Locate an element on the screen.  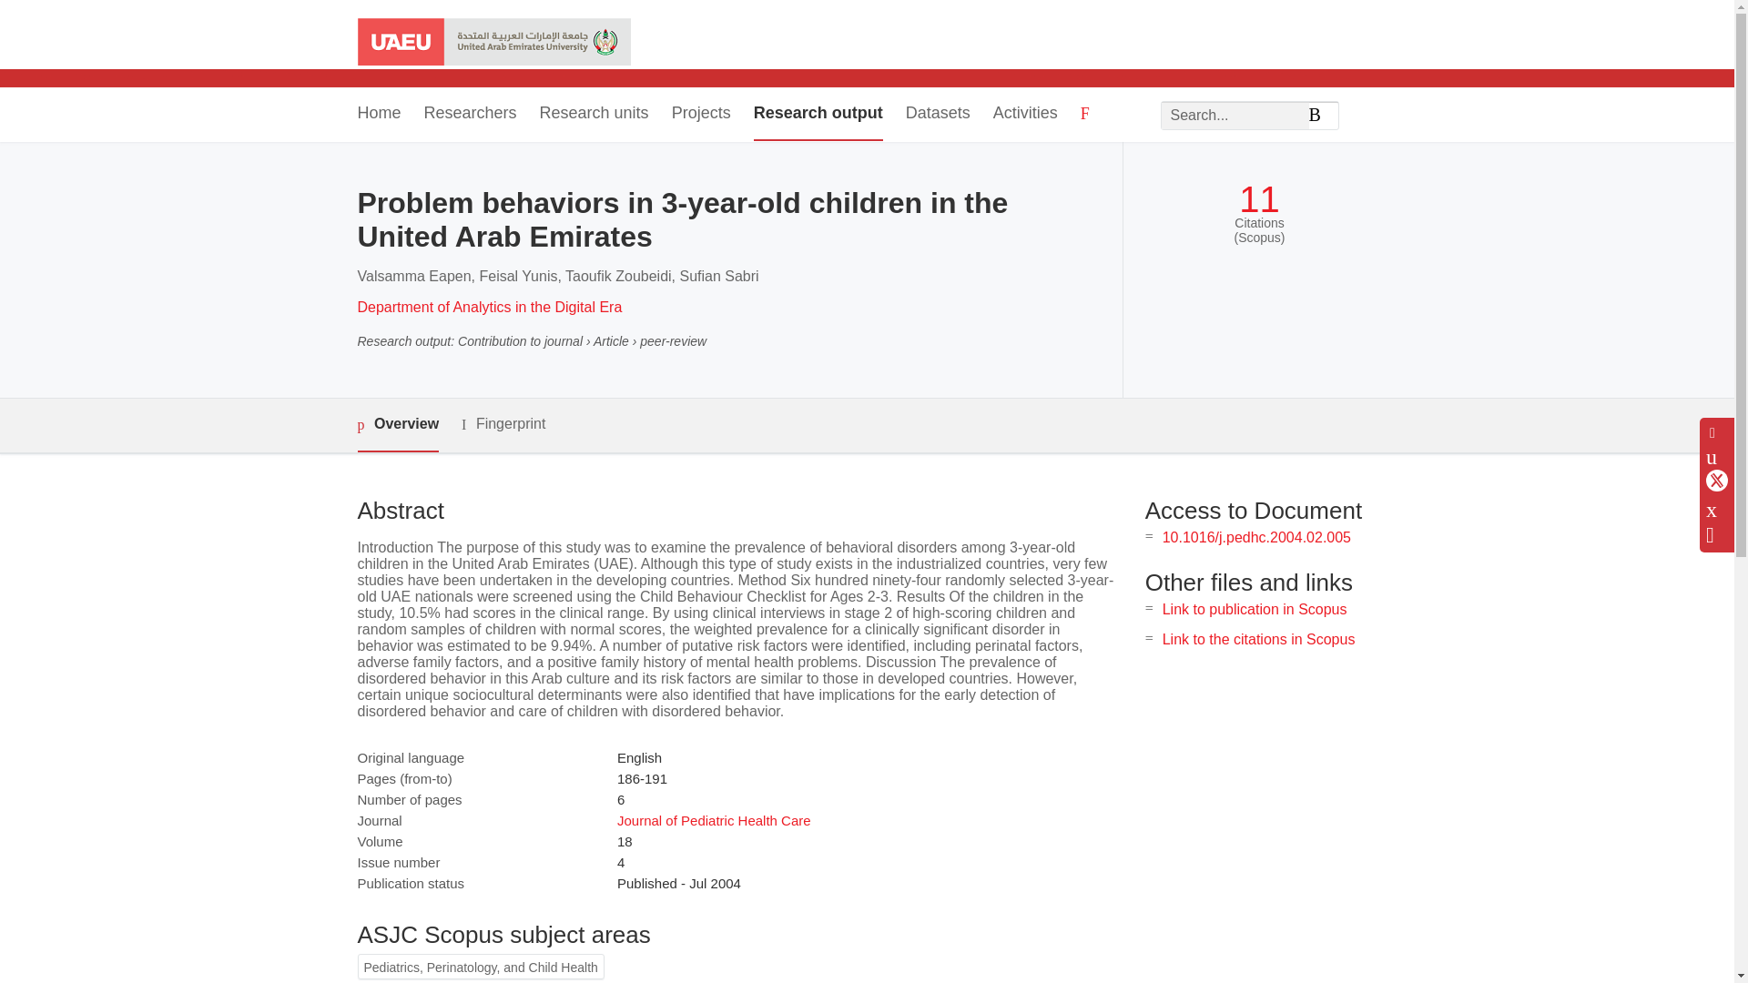
Overview is located at coordinates (397, 425).